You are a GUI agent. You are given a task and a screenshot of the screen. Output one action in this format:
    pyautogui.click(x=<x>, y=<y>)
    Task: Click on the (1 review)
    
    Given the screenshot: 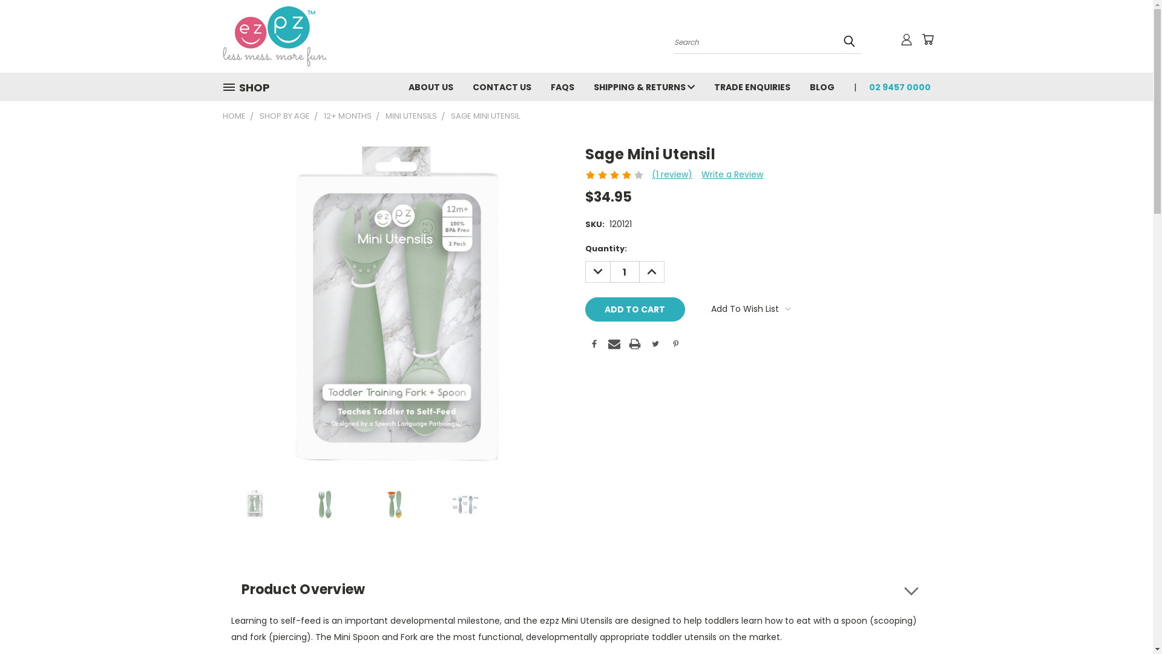 What is the action you would take?
    pyautogui.click(x=672, y=174)
    